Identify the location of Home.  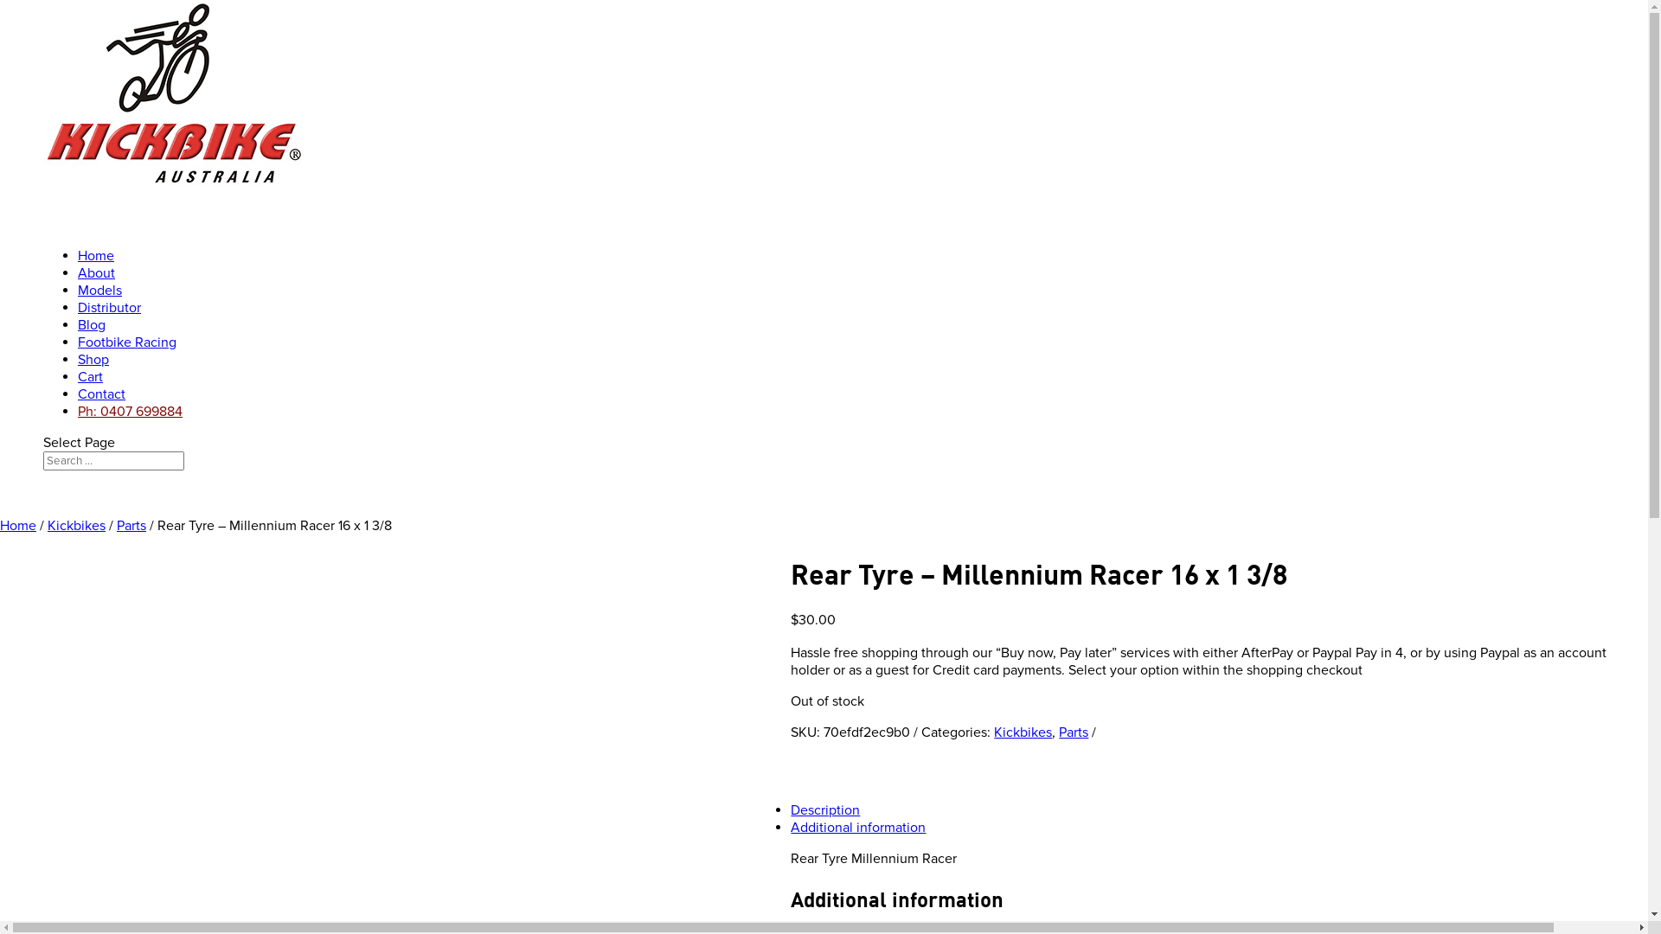
(96, 278).